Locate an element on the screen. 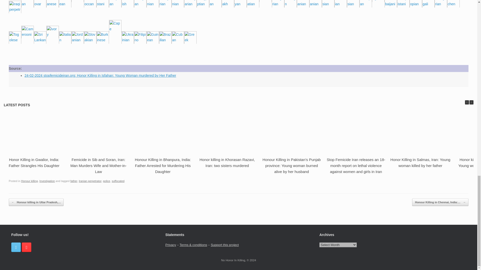 Image resolution: width=481 pixels, height=270 pixels. Indian perpetrator is located at coordinates (27, 4).